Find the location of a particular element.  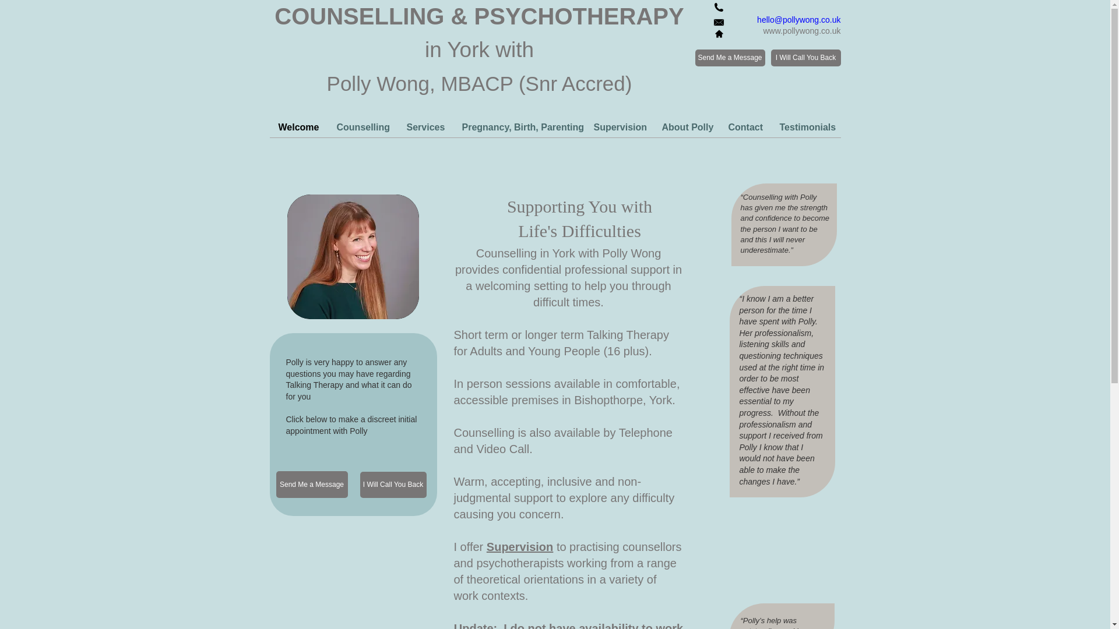

Pregnancy, Birth, Parenting is located at coordinates (519, 128).